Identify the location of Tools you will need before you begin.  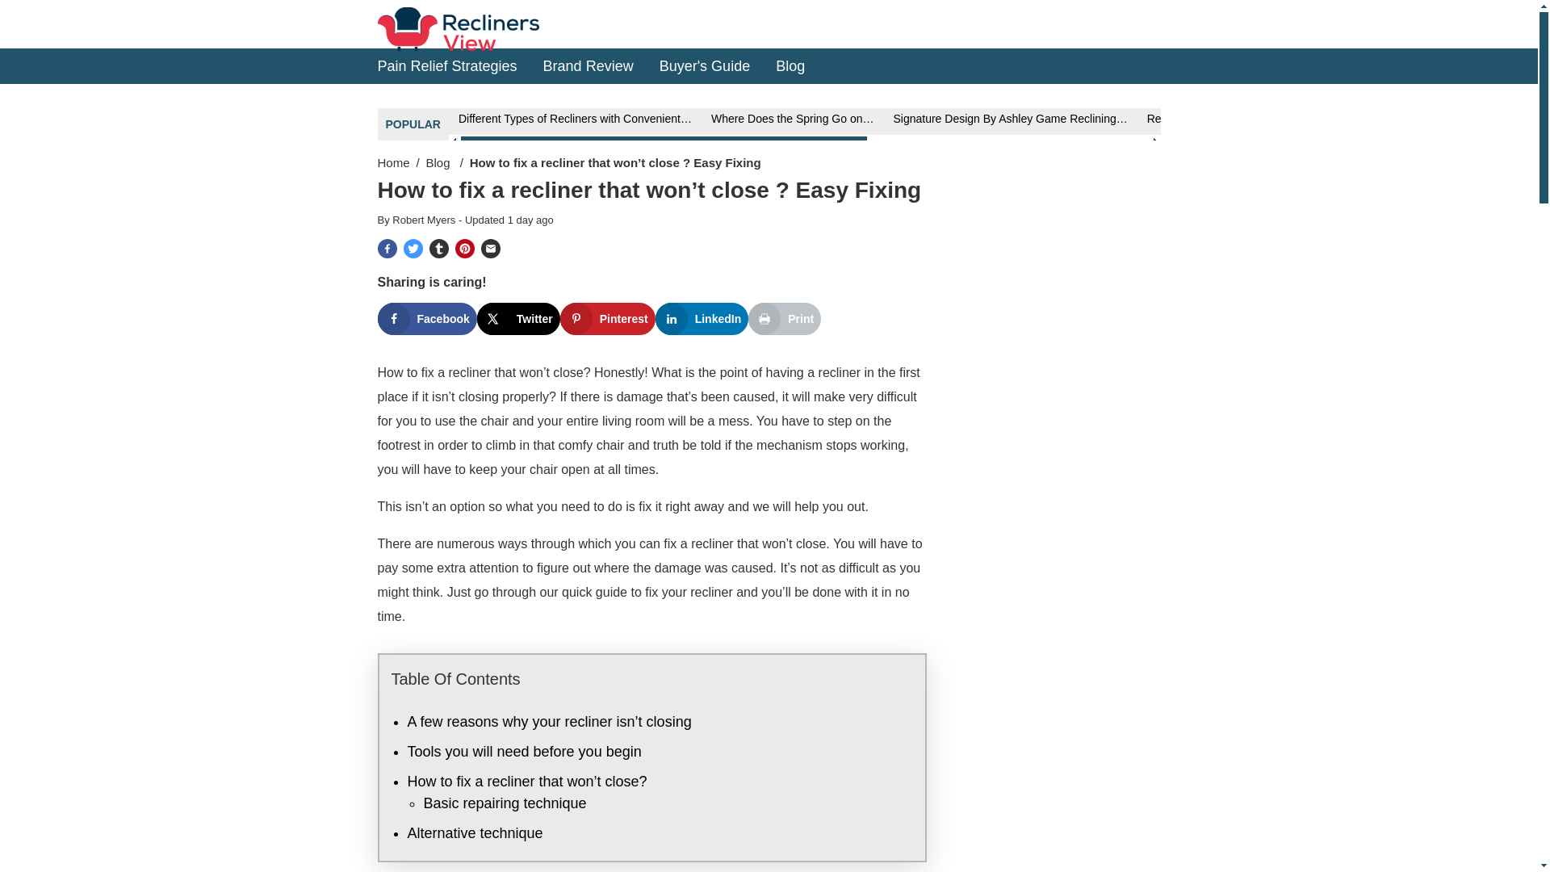
(523, 751).